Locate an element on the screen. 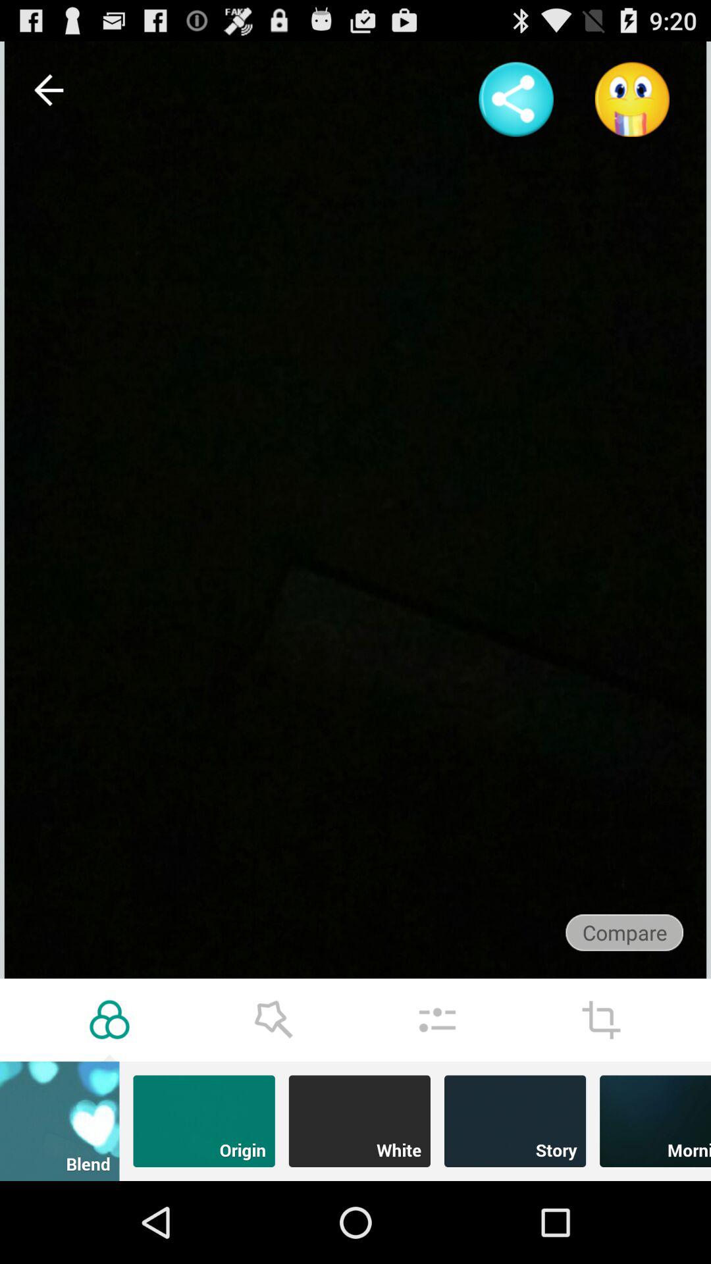 The image size is (711, 1264). choose filter is located at coordinates (109, 1020).